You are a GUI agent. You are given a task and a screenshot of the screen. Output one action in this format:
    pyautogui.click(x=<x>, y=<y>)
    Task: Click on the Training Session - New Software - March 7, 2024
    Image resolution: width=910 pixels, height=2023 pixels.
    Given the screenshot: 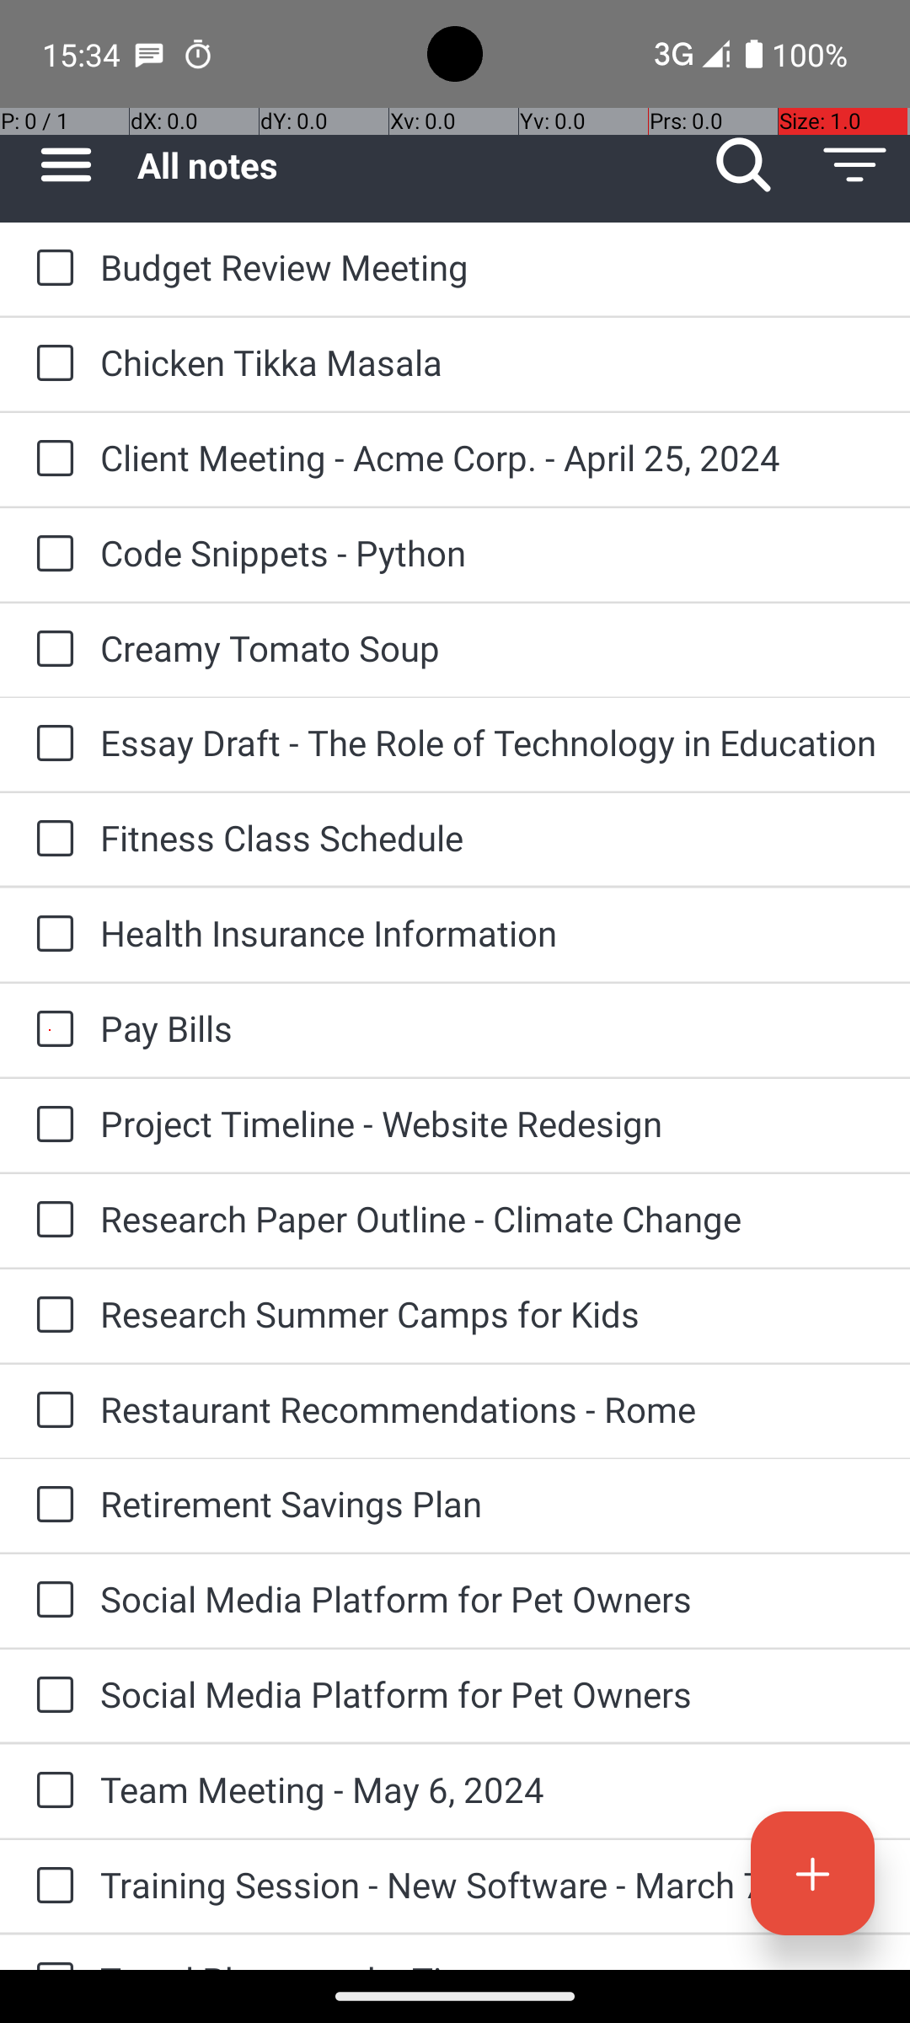 What is the action you would take?
    pyautogui.click(x=489, y=1885)
    